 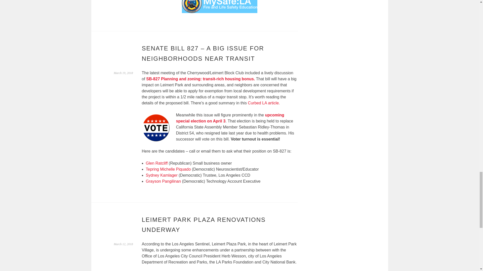 I want to click on Glen Ratcliff, so click(x=156, y=163).